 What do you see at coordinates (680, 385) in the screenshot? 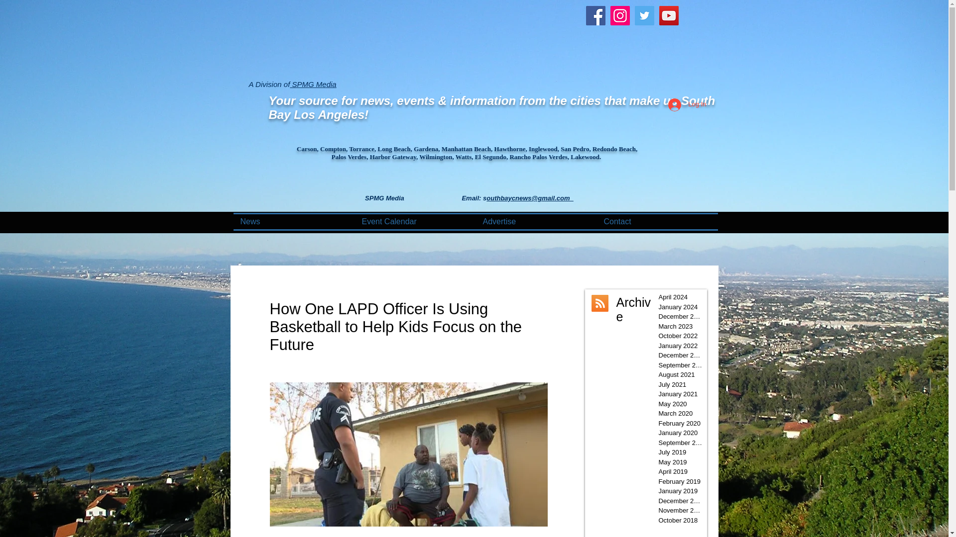
I see `July 2021` at bounding box center [680, 385].